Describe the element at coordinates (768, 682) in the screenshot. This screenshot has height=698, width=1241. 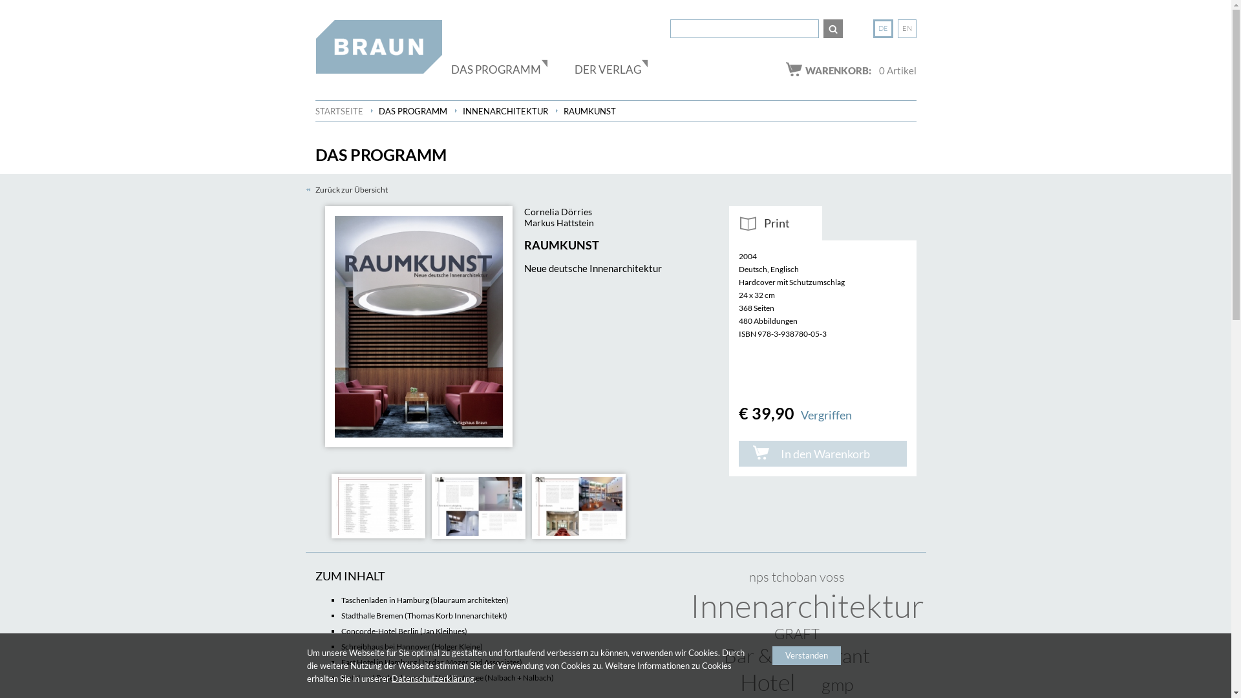
I see `Hotel` at that location.